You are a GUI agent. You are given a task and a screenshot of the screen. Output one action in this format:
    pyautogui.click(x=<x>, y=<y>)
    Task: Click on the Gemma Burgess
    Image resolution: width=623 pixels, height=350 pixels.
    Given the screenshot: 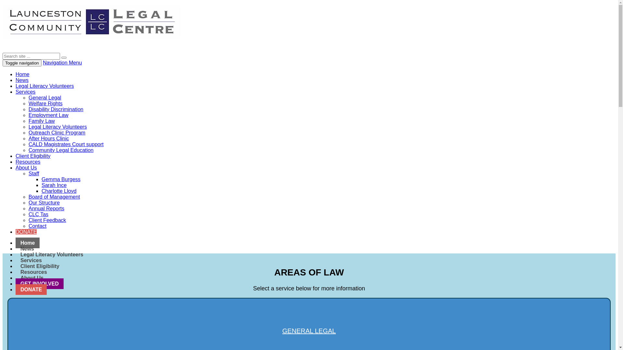 What is the action you would take?
    pyautogui.click(x=61, y=180)
    